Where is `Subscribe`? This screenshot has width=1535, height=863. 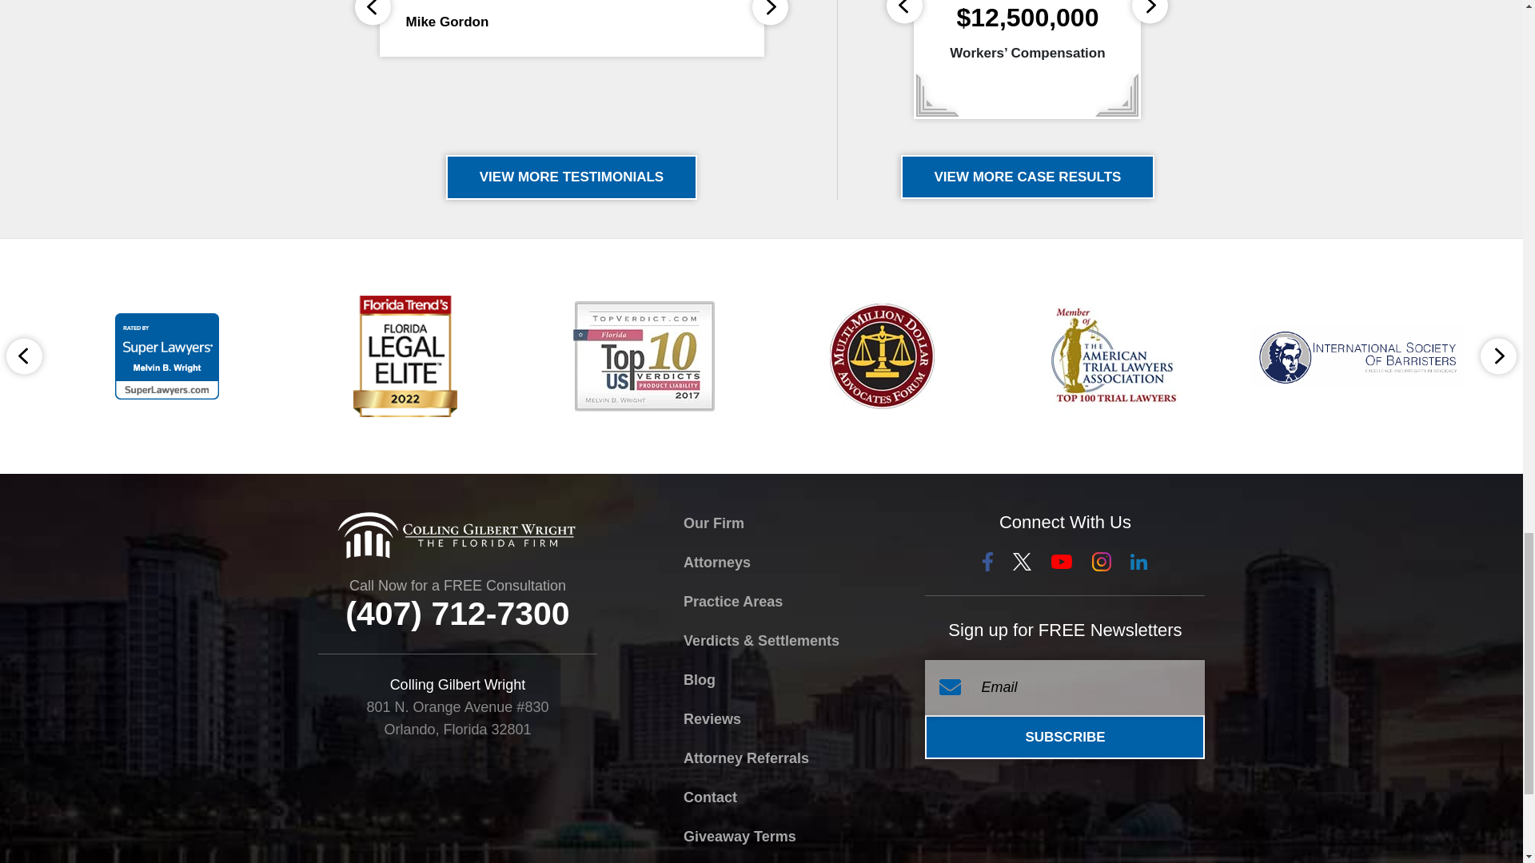 Subscribe is located at coordinates (1065, 737).